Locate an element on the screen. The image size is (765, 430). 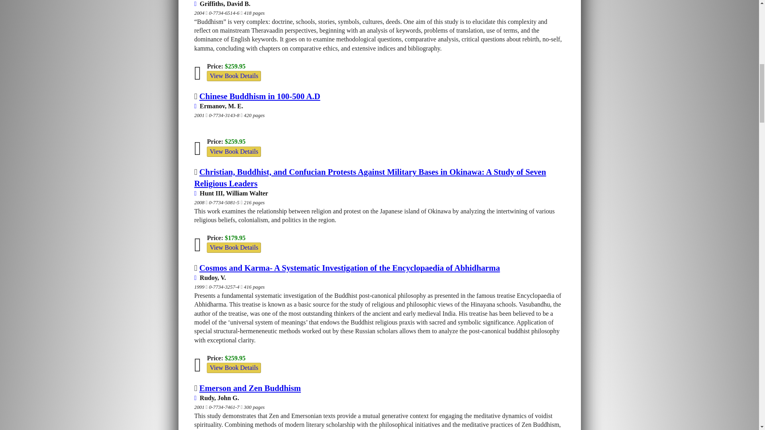
View Book Details is located at coordinates (233, 247).